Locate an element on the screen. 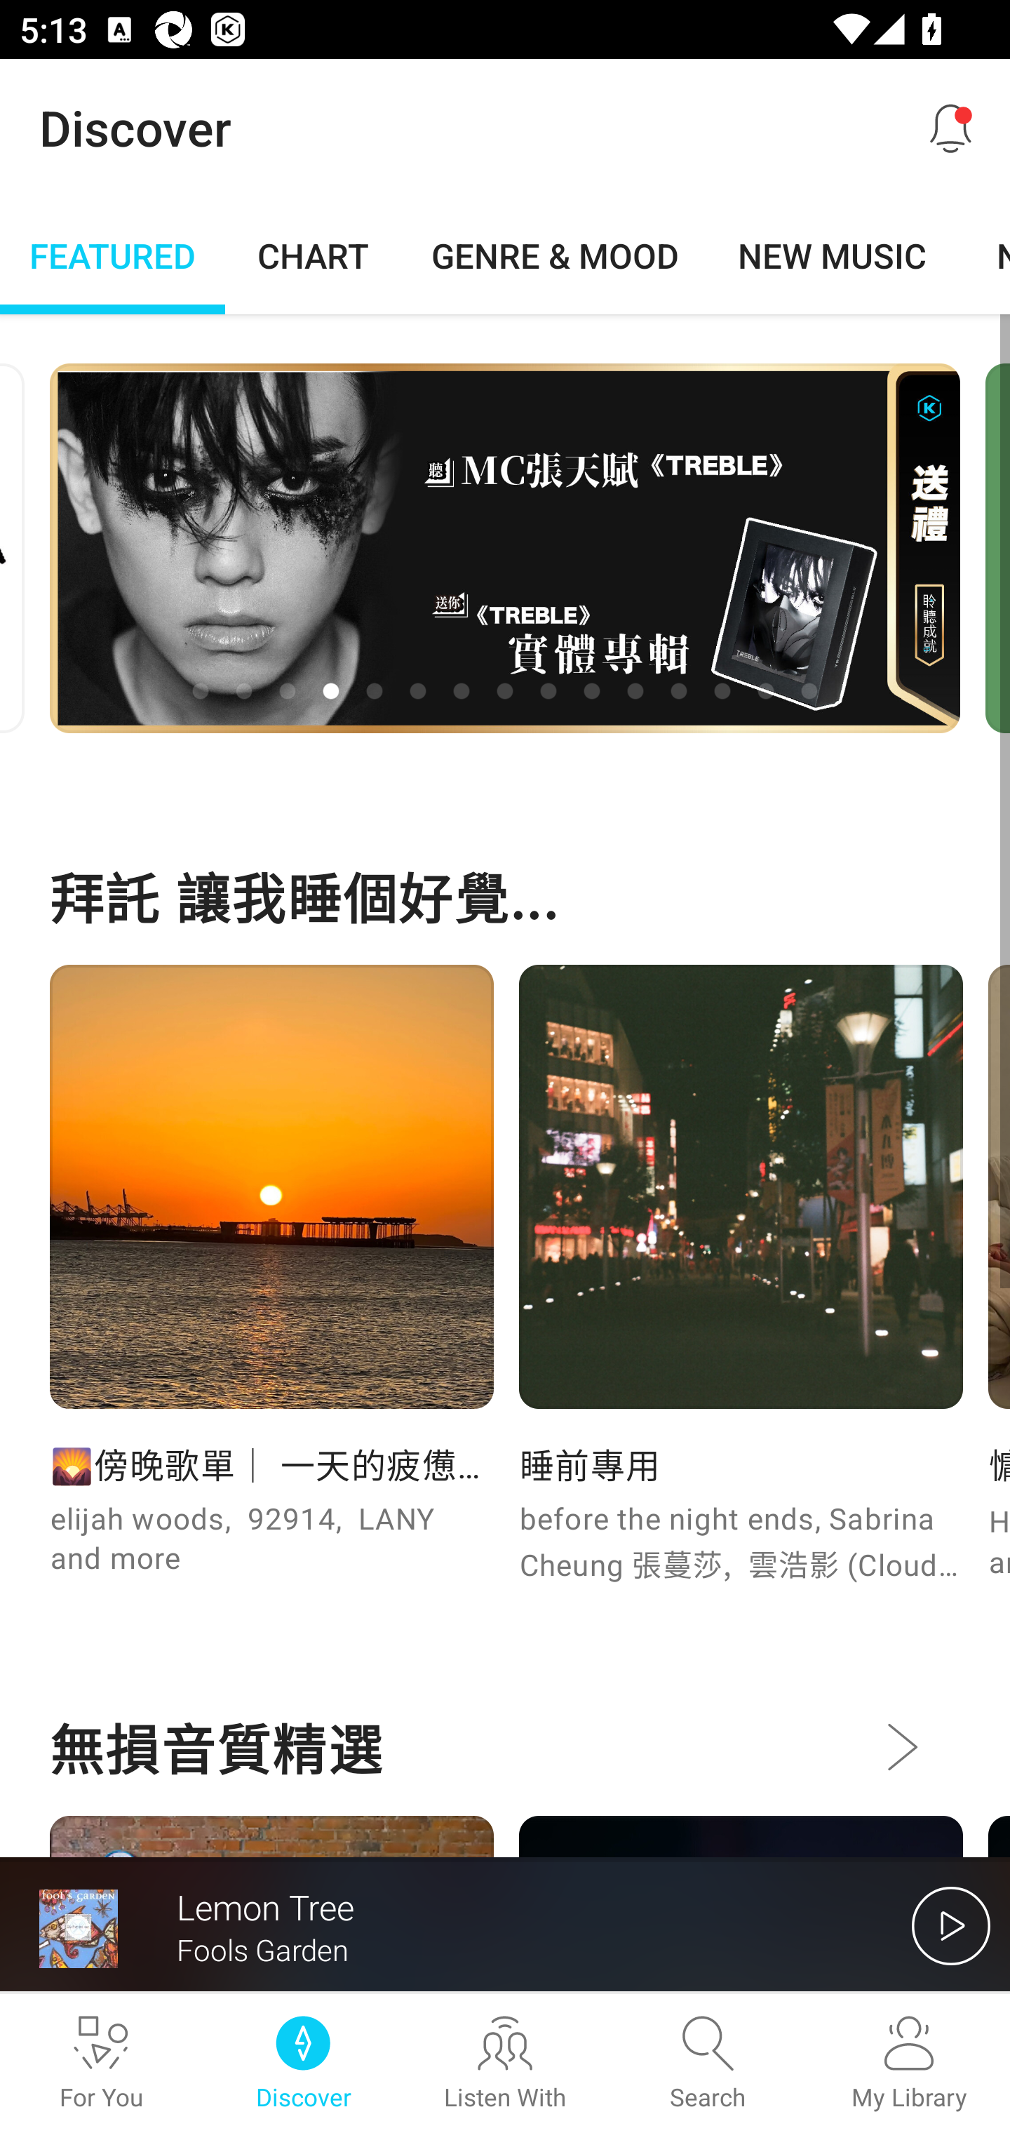 The image size is (1010, 2133). 開始播放 is located at coordinates (951, 1925).